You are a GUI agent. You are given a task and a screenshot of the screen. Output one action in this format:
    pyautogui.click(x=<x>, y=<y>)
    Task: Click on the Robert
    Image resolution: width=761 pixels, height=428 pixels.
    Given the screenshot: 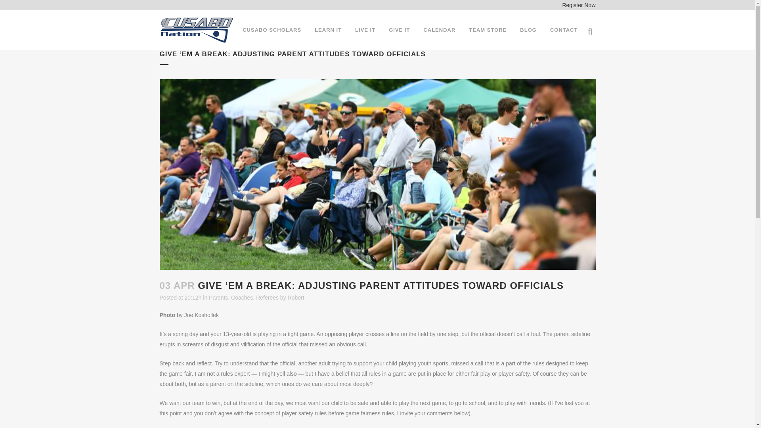 What is the action you would take?
    pyautogui.click(x=296, y=298)
    